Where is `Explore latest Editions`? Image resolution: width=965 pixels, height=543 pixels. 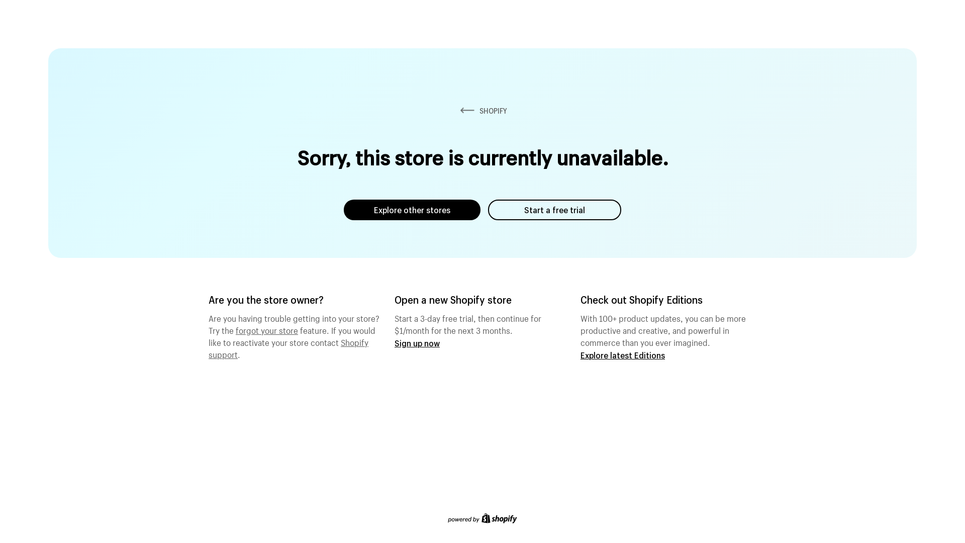 Explore latest Editions is located at coordinates (623, 355).